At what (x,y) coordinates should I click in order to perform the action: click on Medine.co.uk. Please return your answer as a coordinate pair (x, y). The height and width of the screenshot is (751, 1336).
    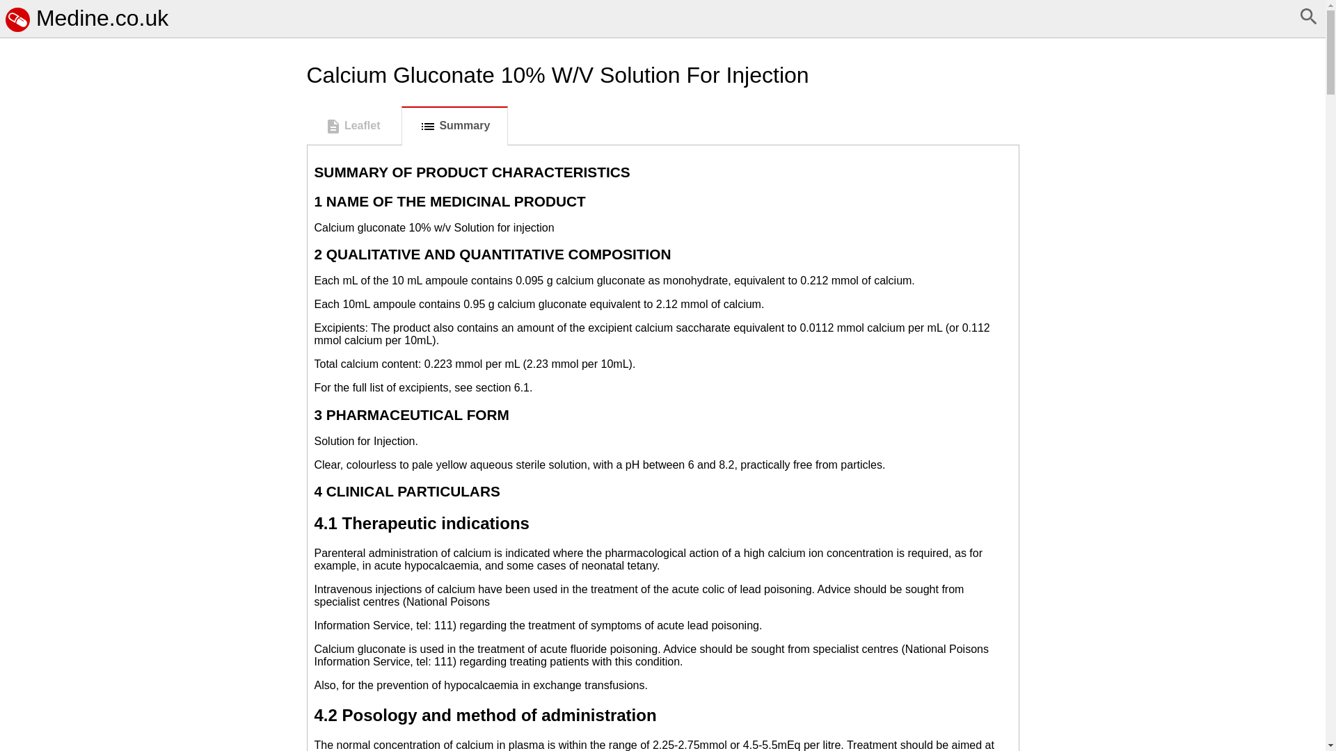
    Looking at the image, I should click on (86, 18).